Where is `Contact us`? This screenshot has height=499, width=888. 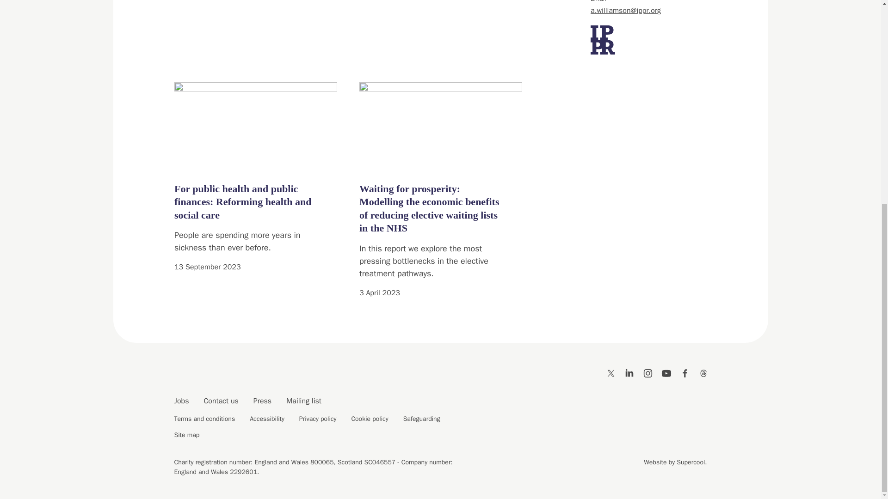 Contact us is located at coordinates (220, 401).